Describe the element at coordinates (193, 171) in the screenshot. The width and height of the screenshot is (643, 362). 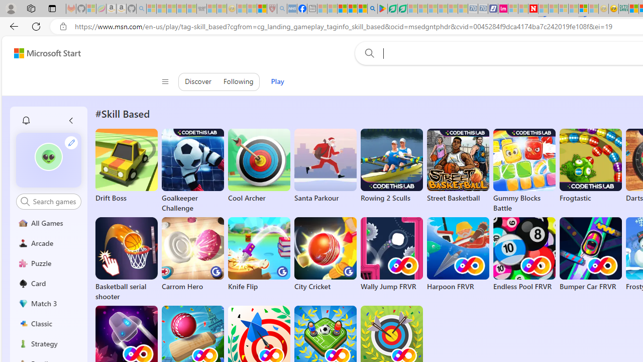
I see `Goalkeeper Challenge` at that location.